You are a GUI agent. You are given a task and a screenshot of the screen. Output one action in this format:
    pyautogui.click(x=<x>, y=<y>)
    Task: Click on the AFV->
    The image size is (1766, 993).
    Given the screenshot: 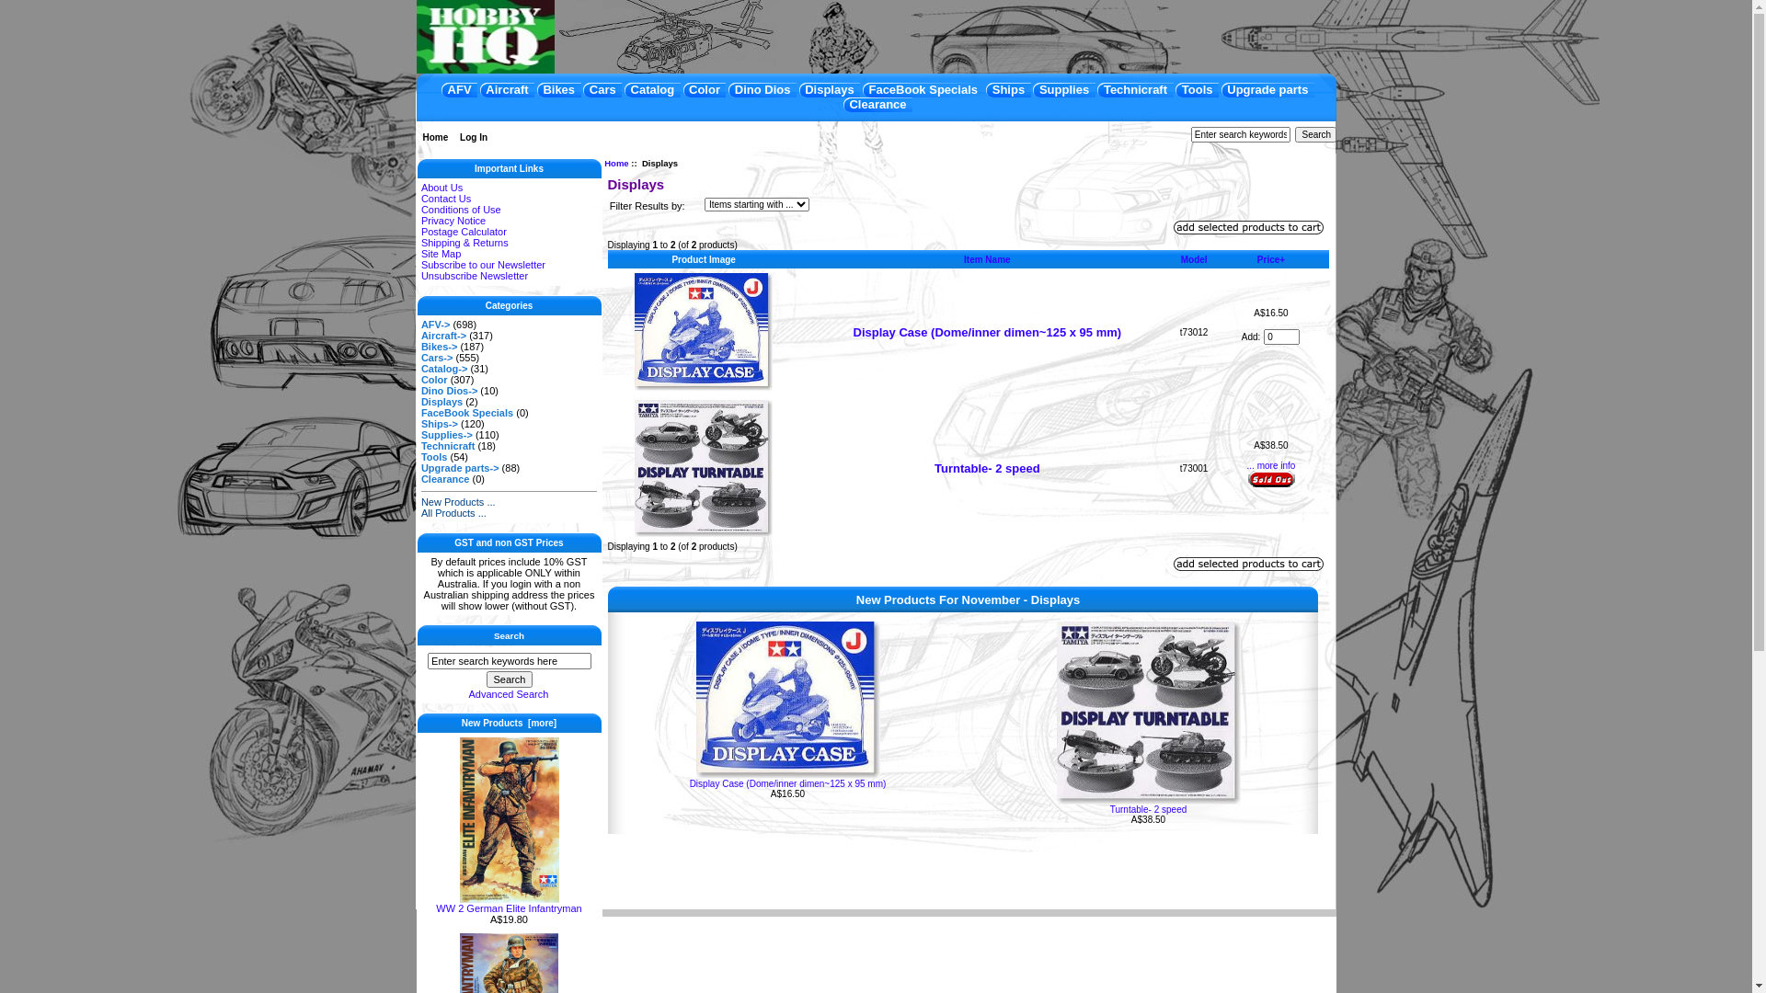 What is the action you would take?
    pyautogui.click(x=436, y=325)
    